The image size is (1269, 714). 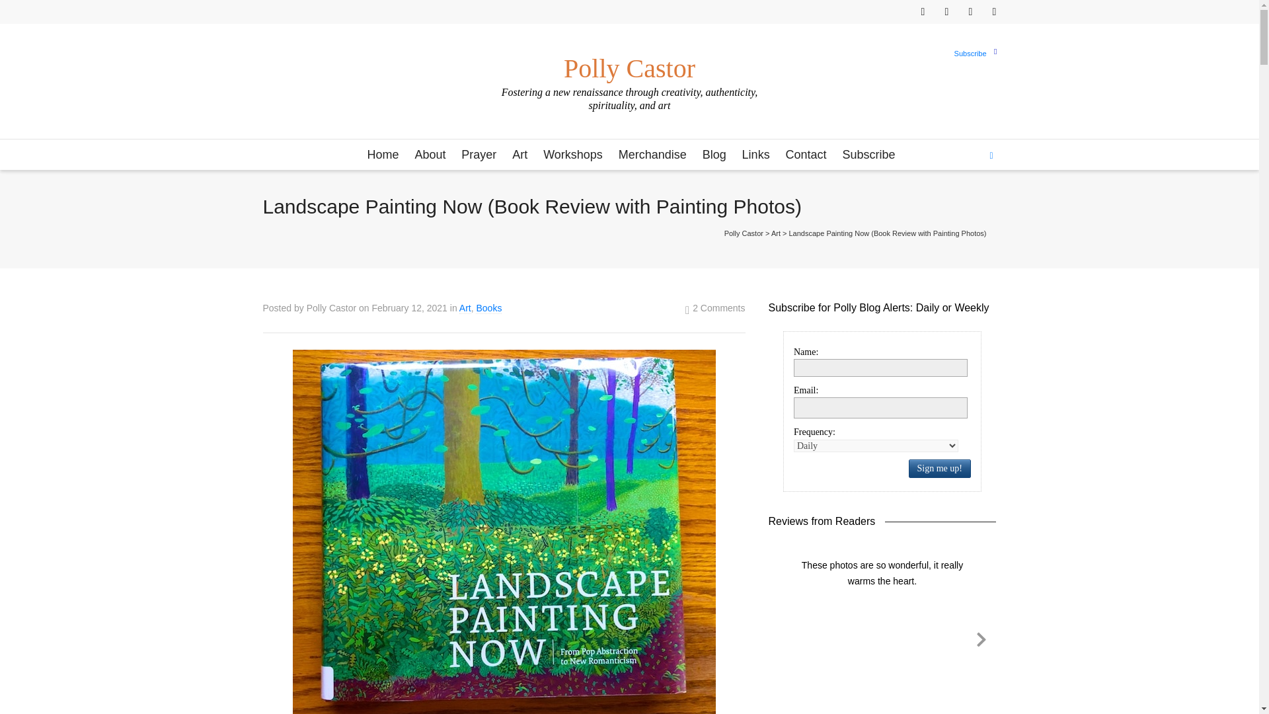 I want to click on Go to the Art Category archives., so click(x=776, y=233).